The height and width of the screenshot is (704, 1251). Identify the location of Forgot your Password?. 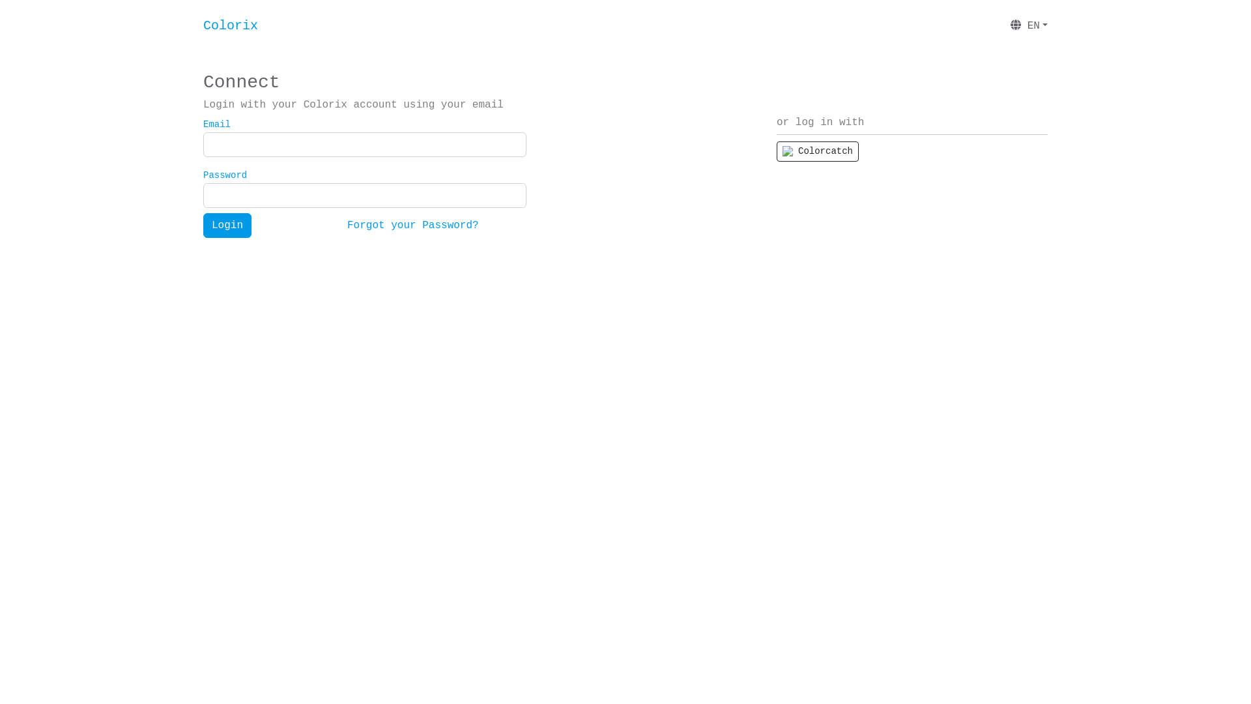
(413, 226).